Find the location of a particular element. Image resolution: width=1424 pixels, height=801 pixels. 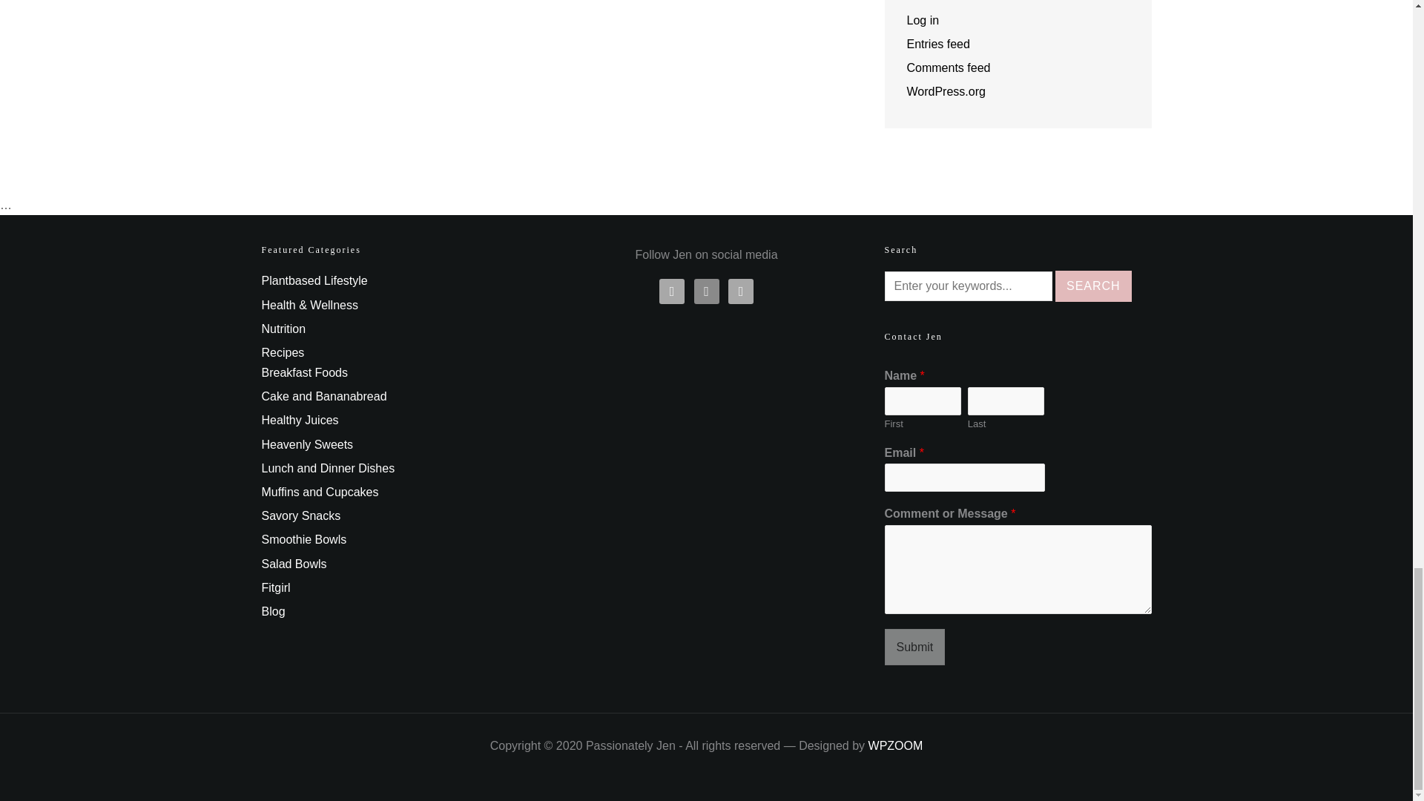

Search is located at coordinates (1093, 286).